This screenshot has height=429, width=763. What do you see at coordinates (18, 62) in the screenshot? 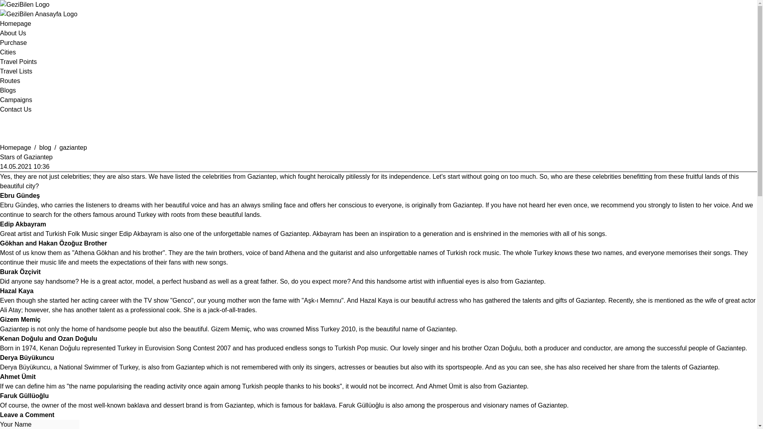
I see `Travel Points` at bounding box center [18, 62].